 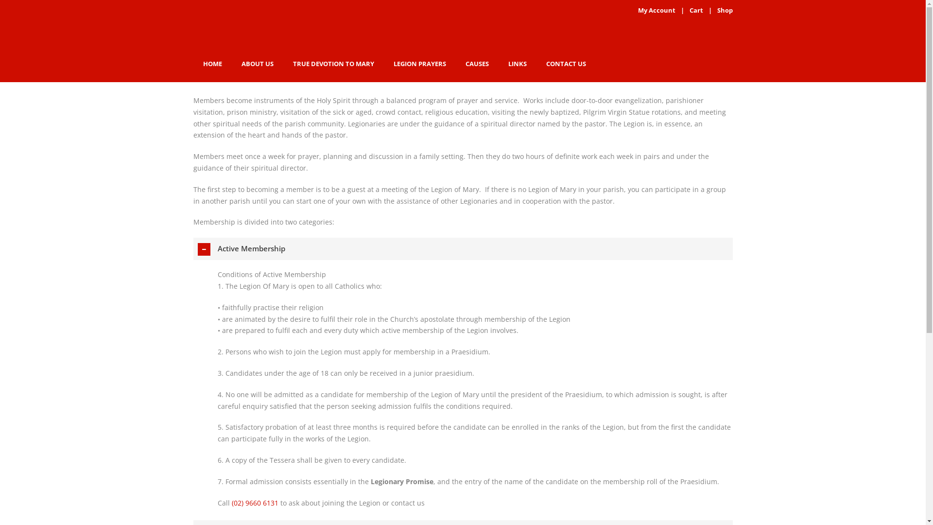 What do you see at coordinates (477, 64) in the screenshot?
I see `CAUSES` at bounding box center [477, 64].